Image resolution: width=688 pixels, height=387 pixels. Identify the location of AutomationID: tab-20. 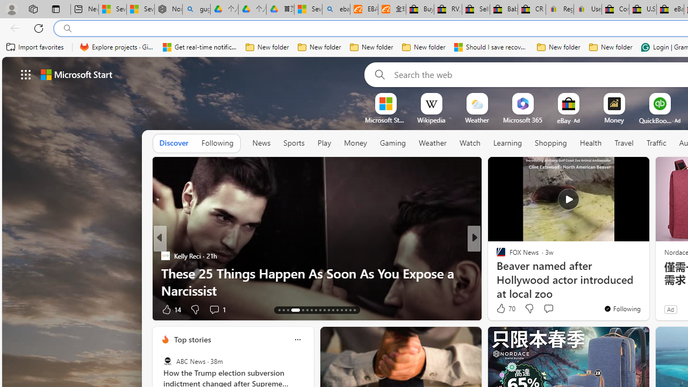
(315, 310).